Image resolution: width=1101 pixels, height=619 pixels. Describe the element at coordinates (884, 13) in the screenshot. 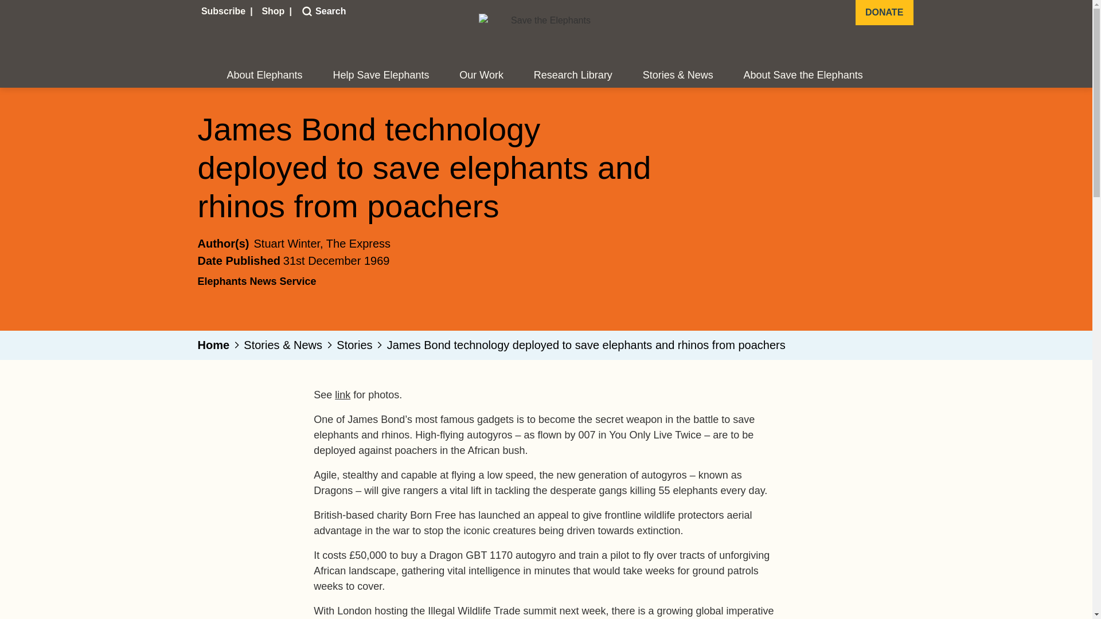

I see `DONATE` at that location.